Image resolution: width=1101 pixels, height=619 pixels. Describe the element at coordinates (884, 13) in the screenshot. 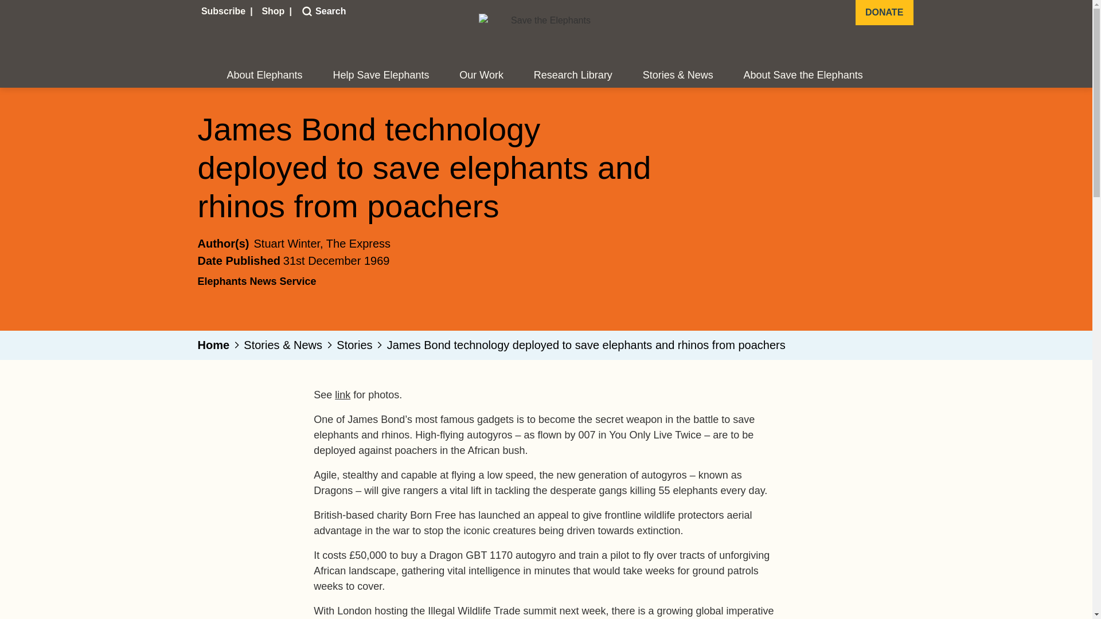

I see `DONATE` at that location.